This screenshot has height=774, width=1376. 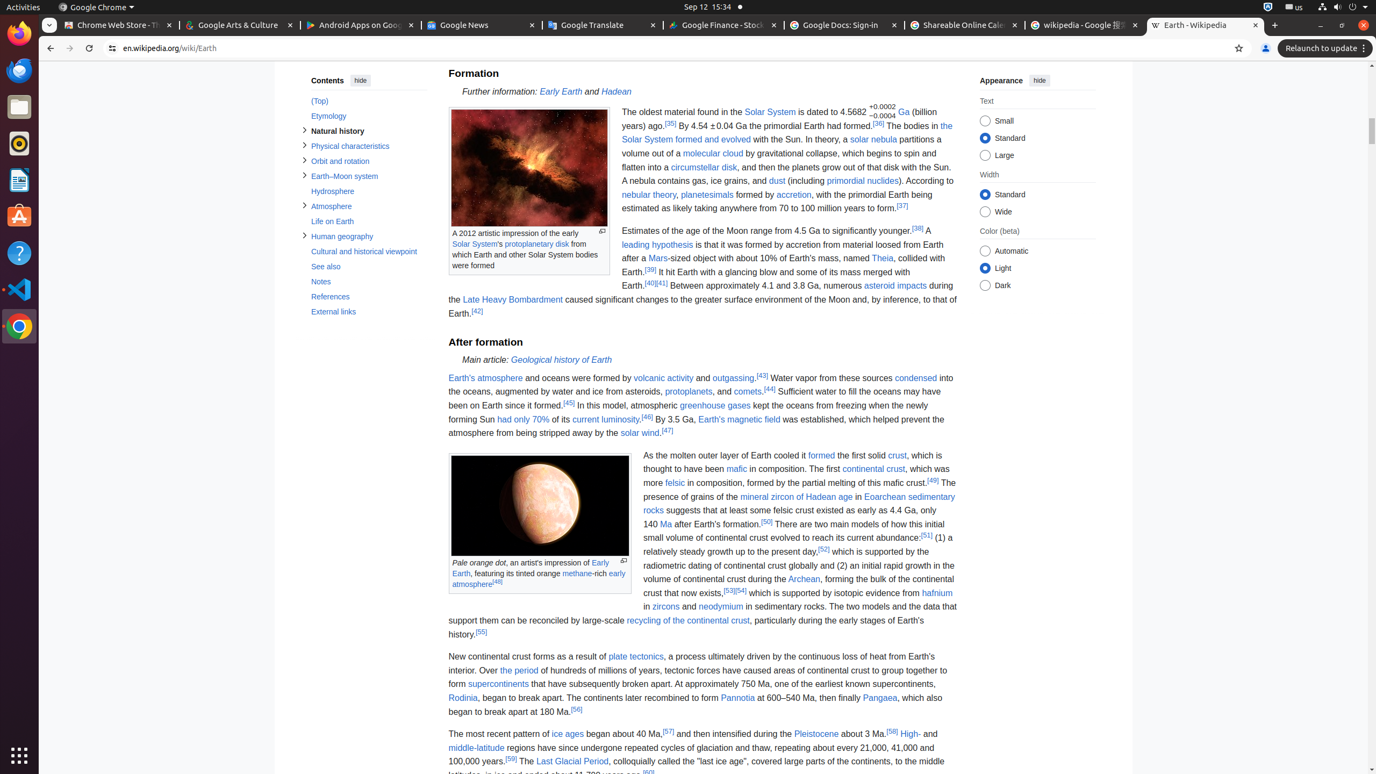 What do you see at coordinates (965, 26) in the screenshot?
I see `Shareable Online Calendar and Scheduling - Google Calendar - Memory usage - 88.5 MB` at bounding box center [965, 26].